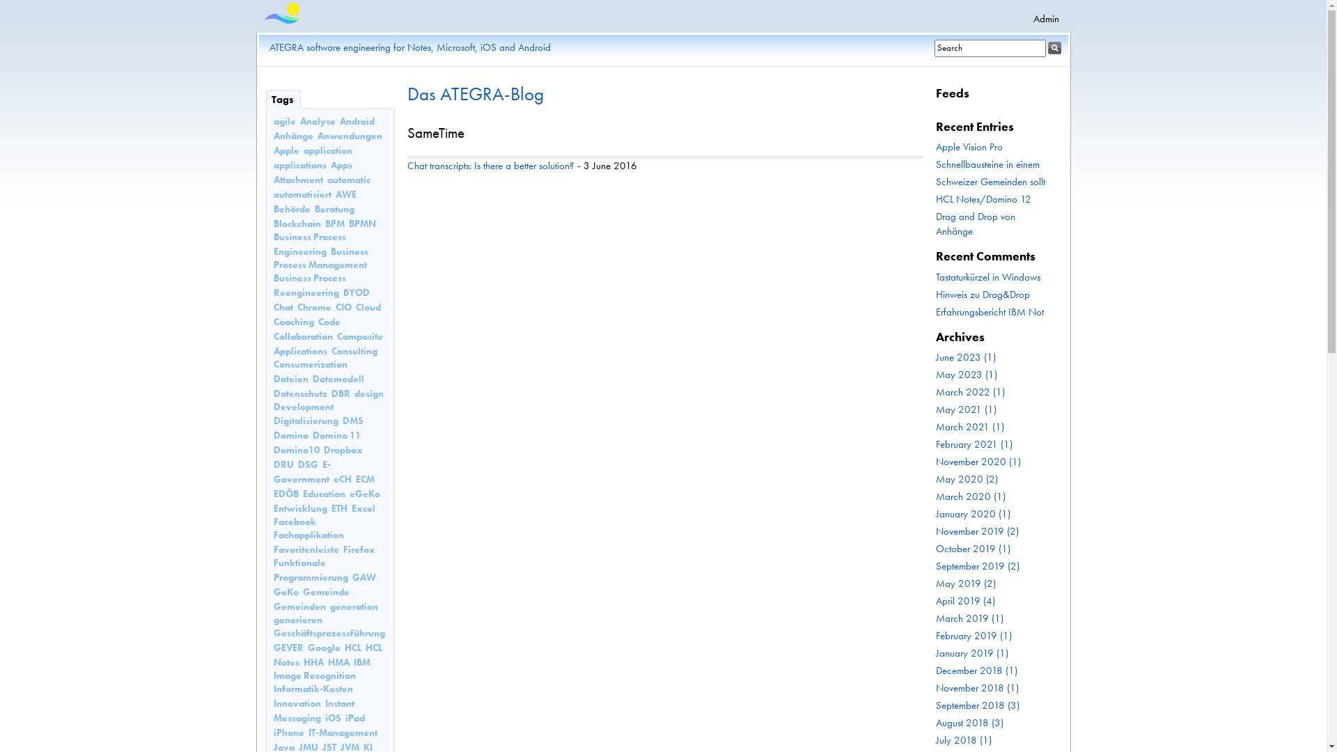  I want to click on GeKo, so click(286, 592).